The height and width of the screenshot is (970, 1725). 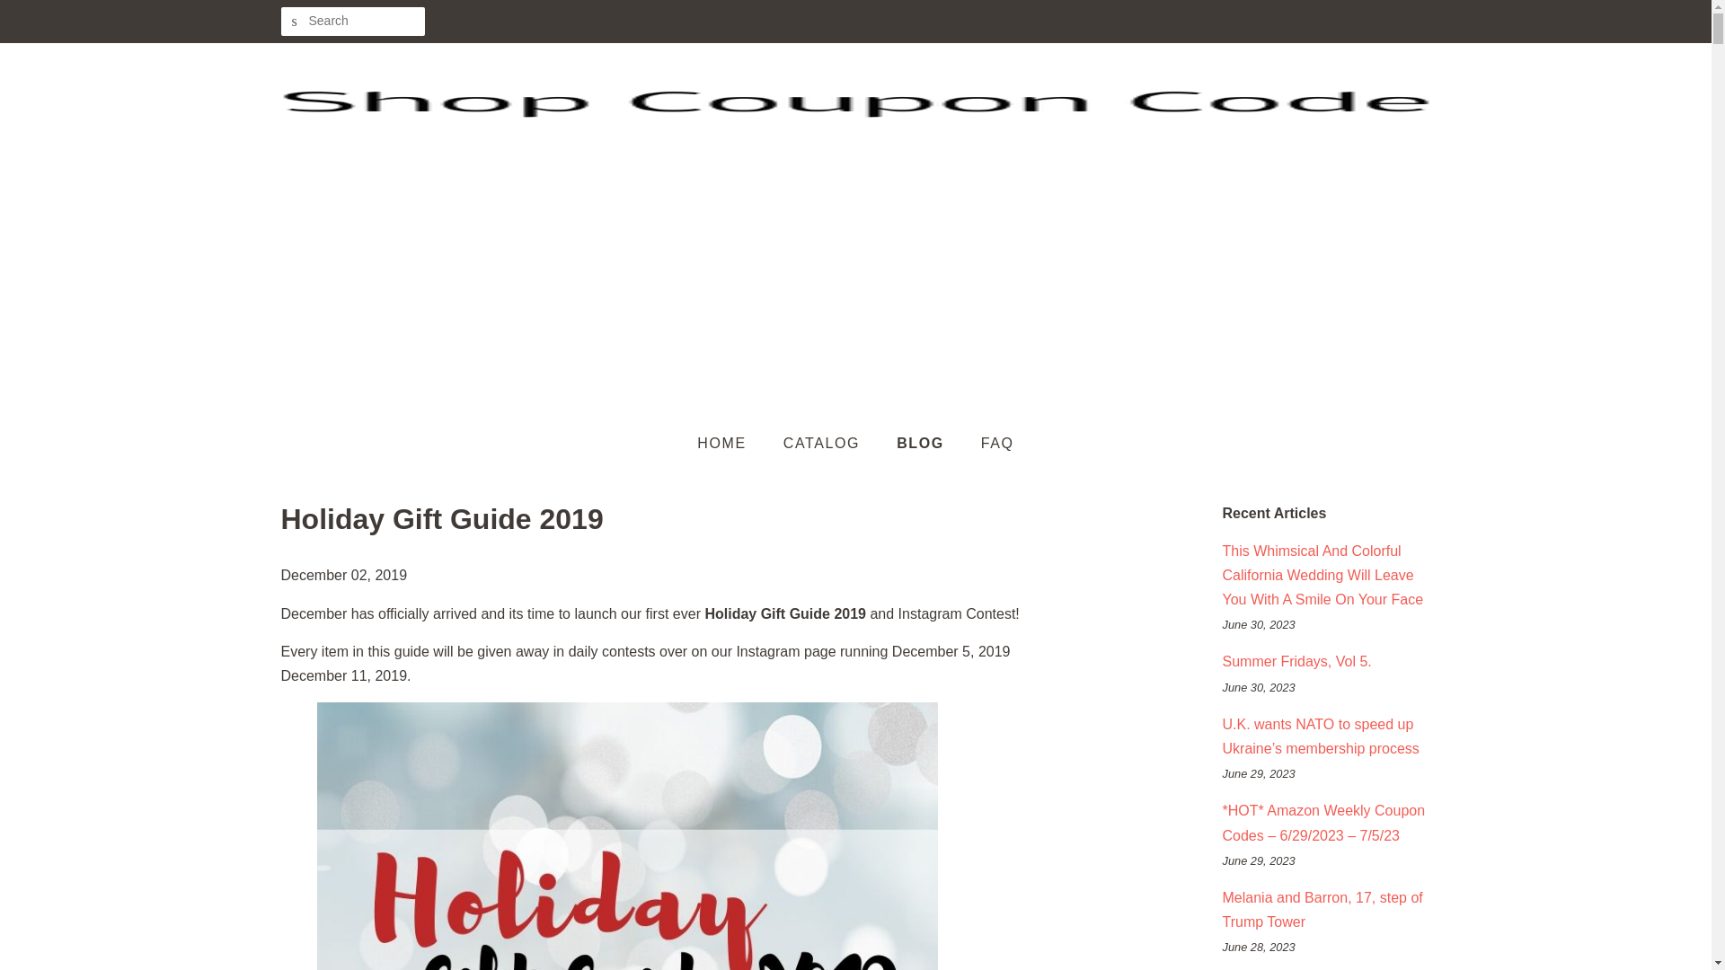 What do you see at coordinates (1321, 909) in the screenshot?
I see `Melania and Barron, 17, step of Trump Tower` at bounding box center [1321, 909].